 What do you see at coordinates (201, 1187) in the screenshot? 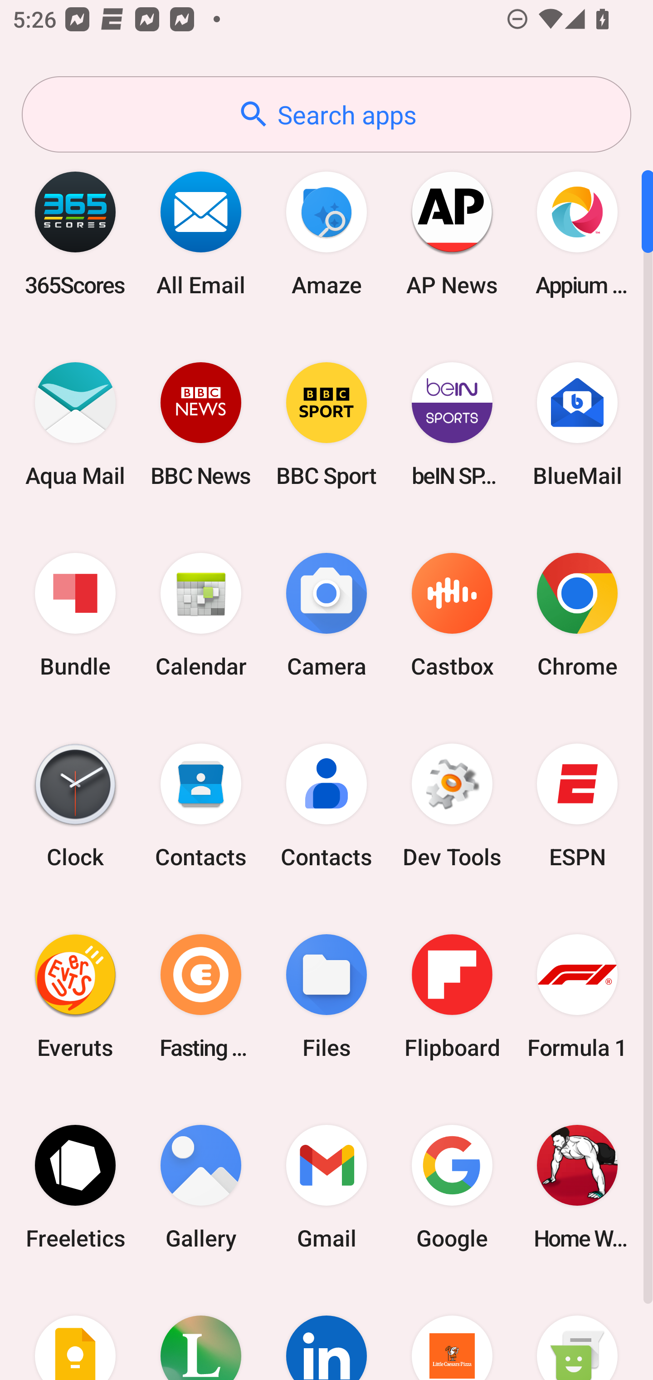
I see `Gallery` at bounding box center [201, 1187].